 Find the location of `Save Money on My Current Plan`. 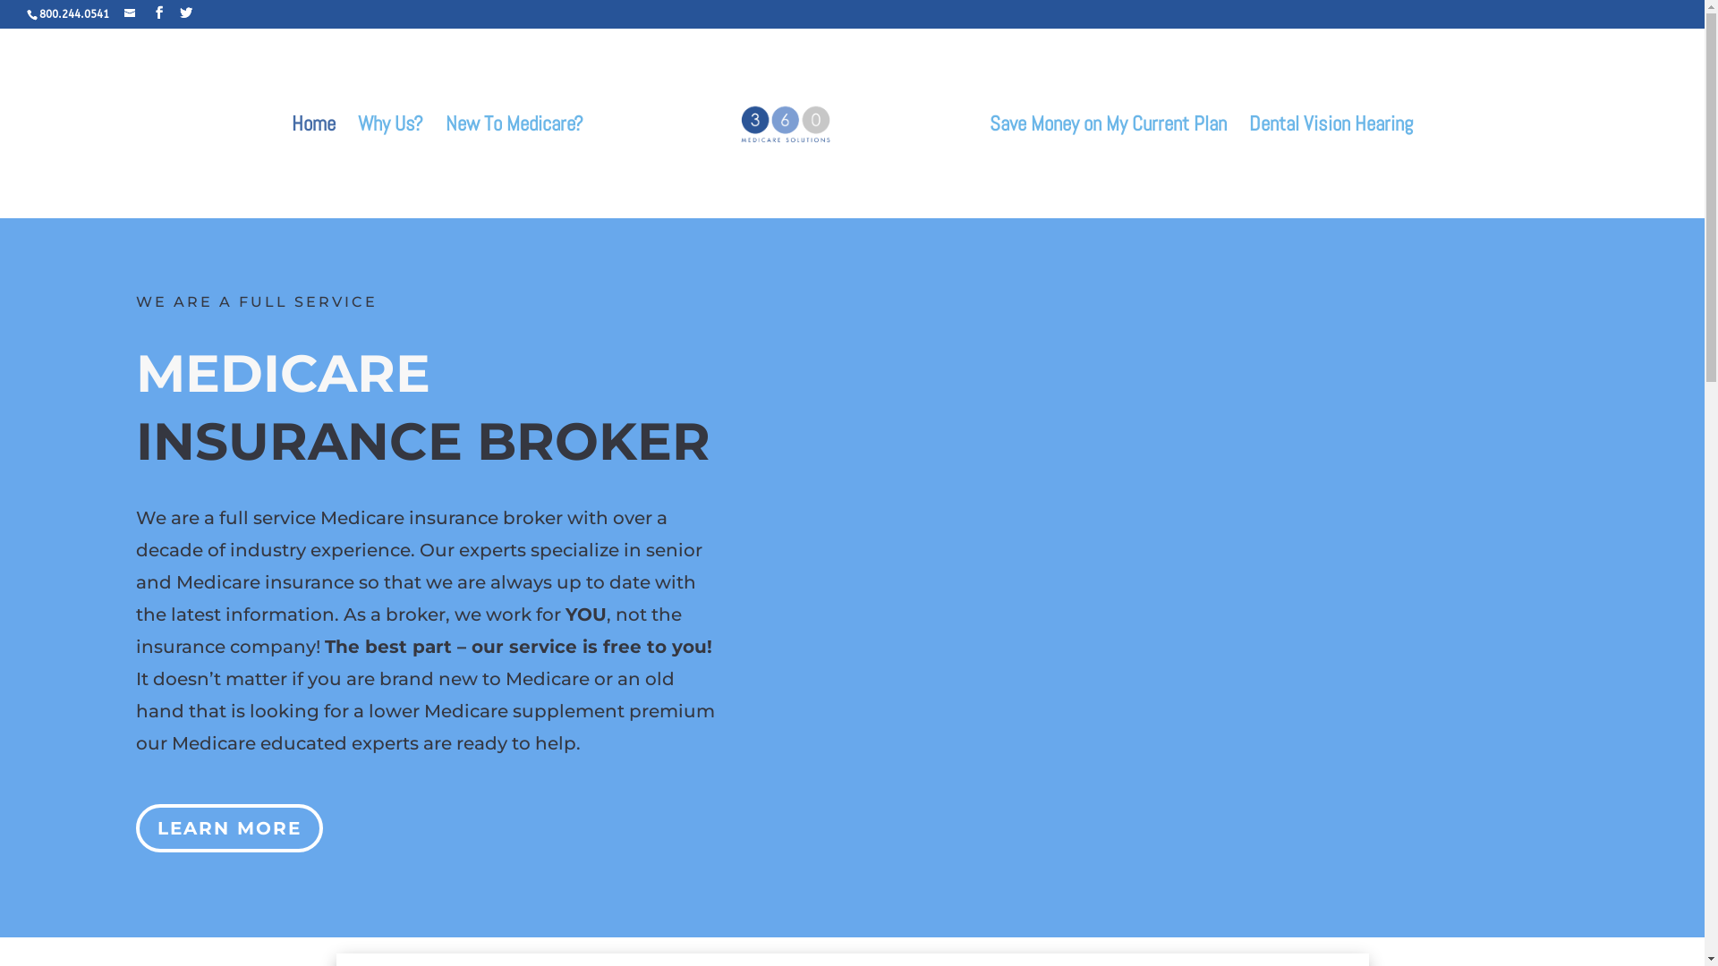

Save Money on My Current Plan is located at coordinates (1108, 168).